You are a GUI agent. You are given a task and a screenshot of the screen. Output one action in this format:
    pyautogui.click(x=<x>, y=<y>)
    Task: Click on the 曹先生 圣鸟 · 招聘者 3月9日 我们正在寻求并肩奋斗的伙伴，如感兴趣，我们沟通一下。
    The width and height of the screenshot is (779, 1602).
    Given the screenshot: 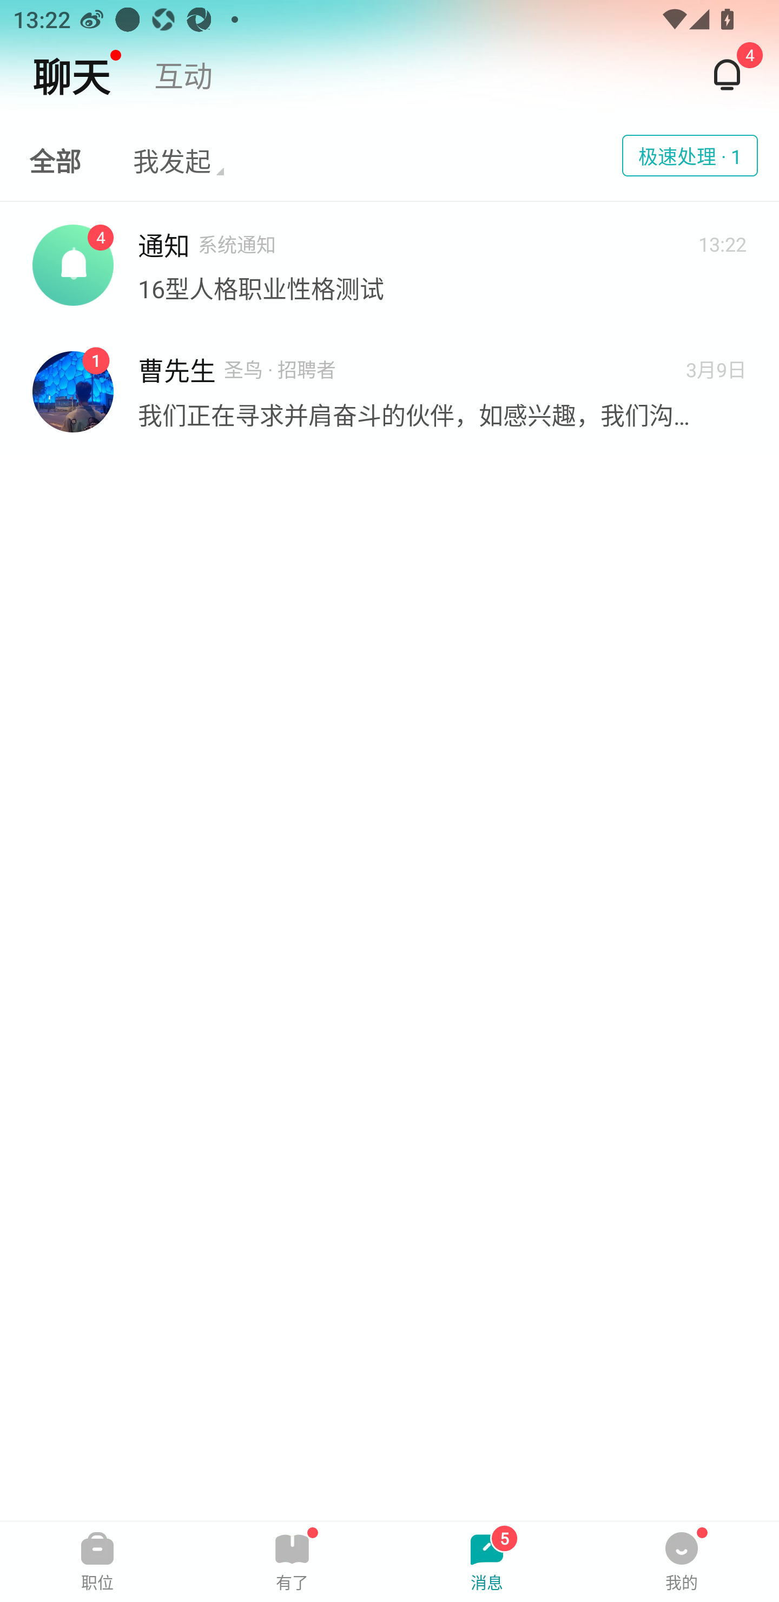 What is the action you would take?
    pyautogui.click(x=389, y=391)
    